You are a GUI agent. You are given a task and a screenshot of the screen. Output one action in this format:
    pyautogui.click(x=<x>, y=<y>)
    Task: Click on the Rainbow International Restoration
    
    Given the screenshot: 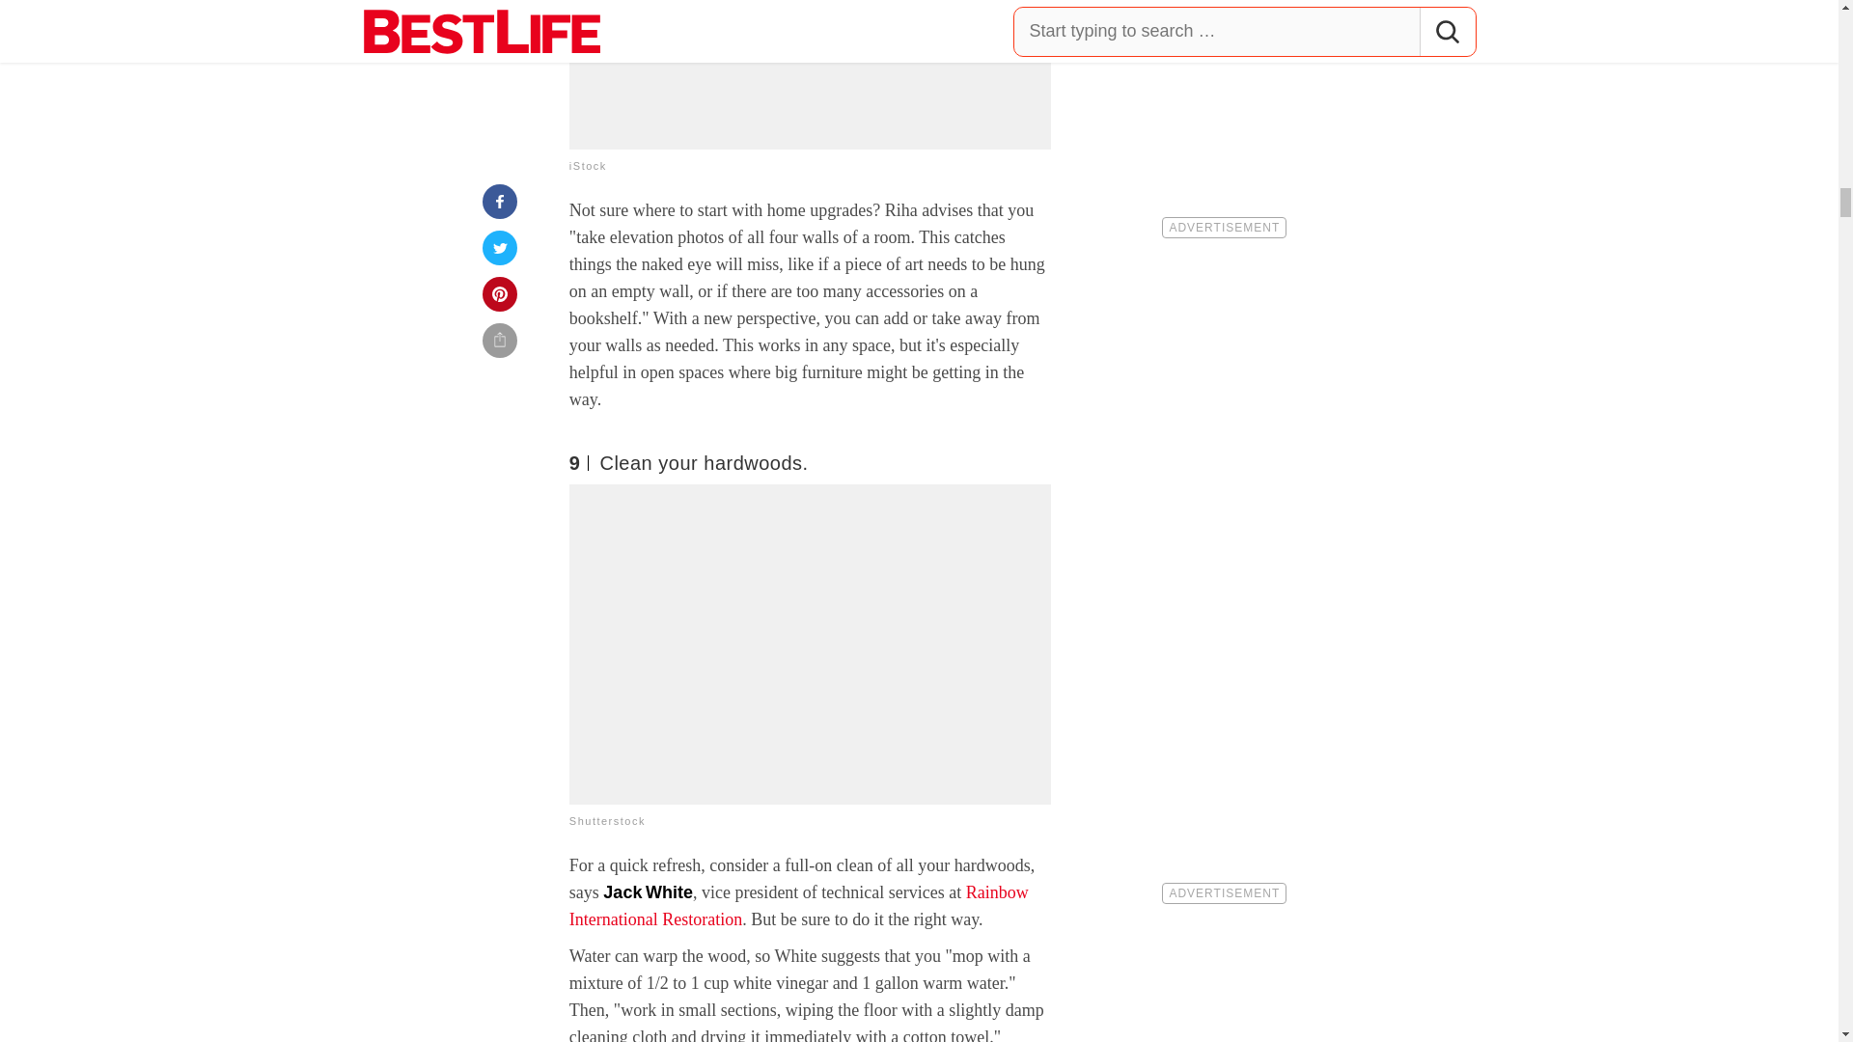 What is the action you would take?
    pyautogui.click(x=798, y=905)
    